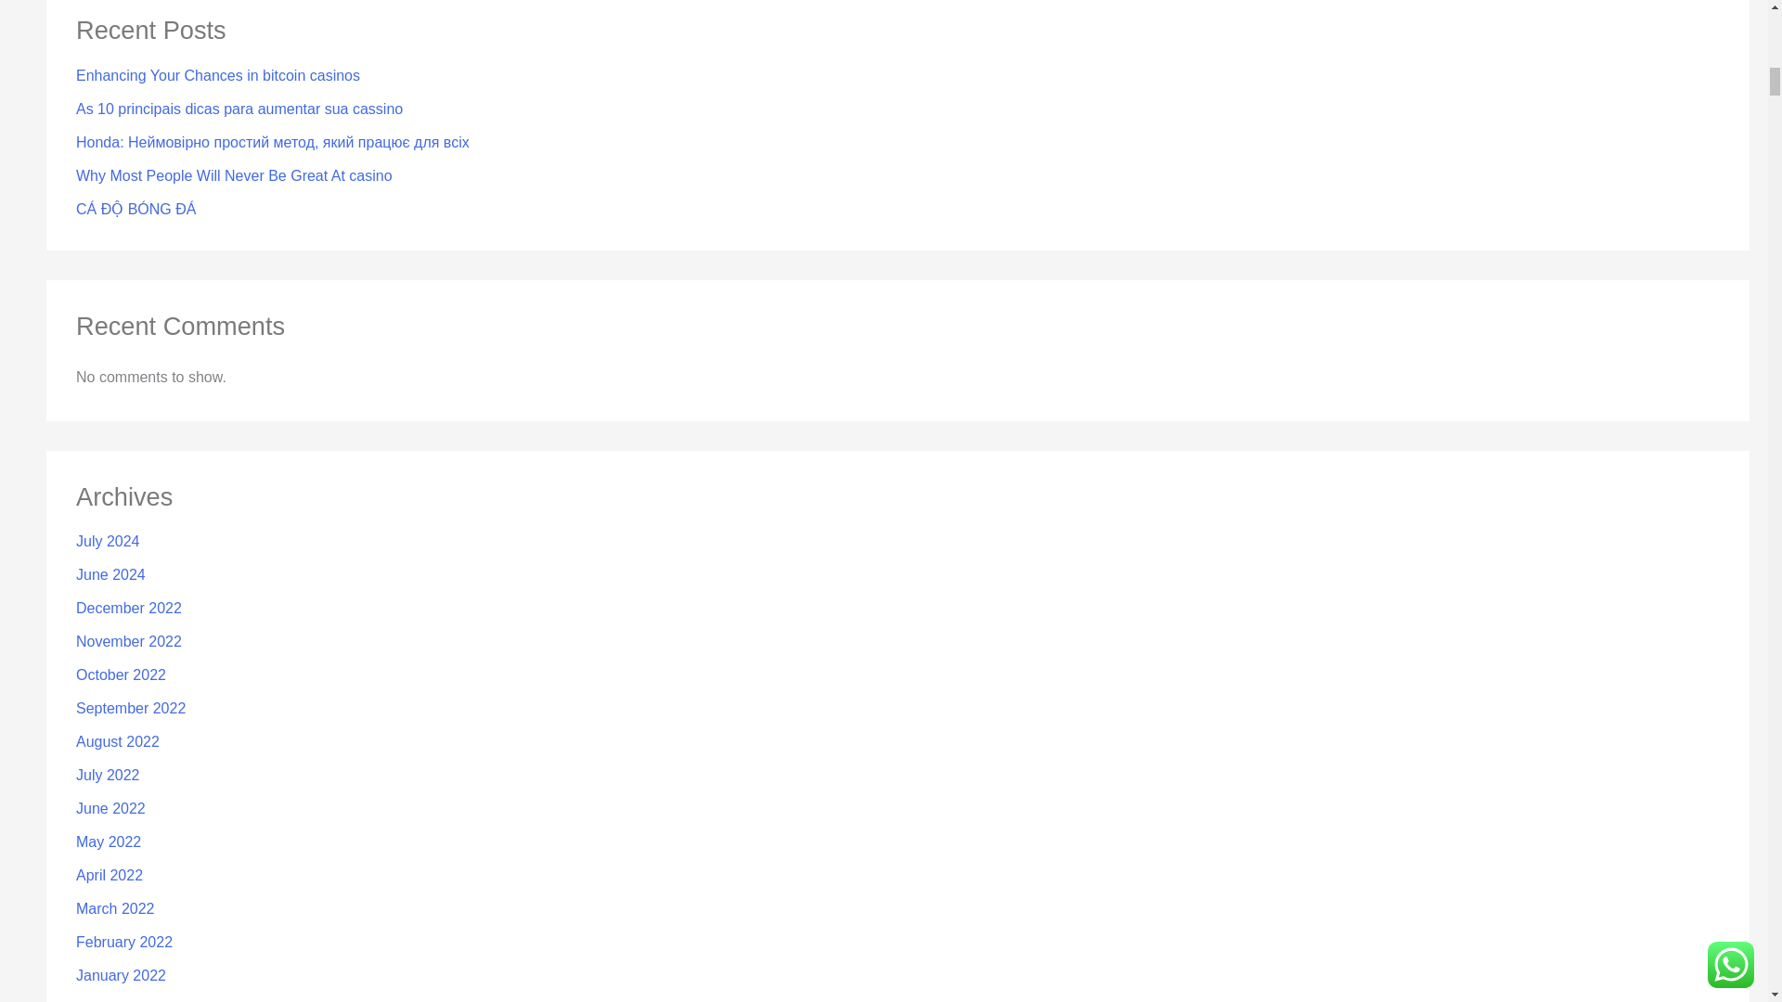 This screenshot has width=1782, height=1002. What do you see at coordinates (130, 708) in the screenshot?
I see `September 2022` at bounding box center [130, 708].